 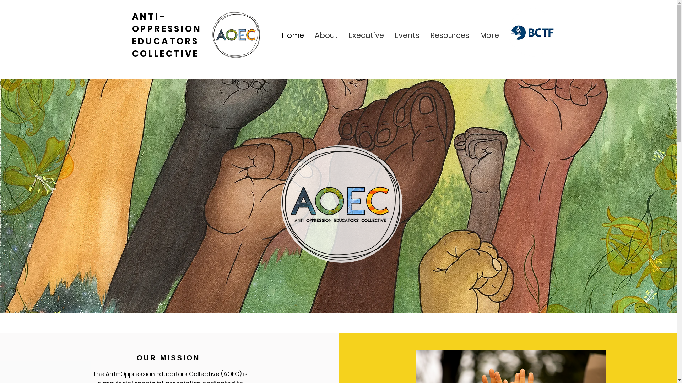 What do you see at coordinates (167, 41) in the screenshot?
I see `OPPRESSION EDUCATORS COLLECTIVE` at bounding box center [167, 41].